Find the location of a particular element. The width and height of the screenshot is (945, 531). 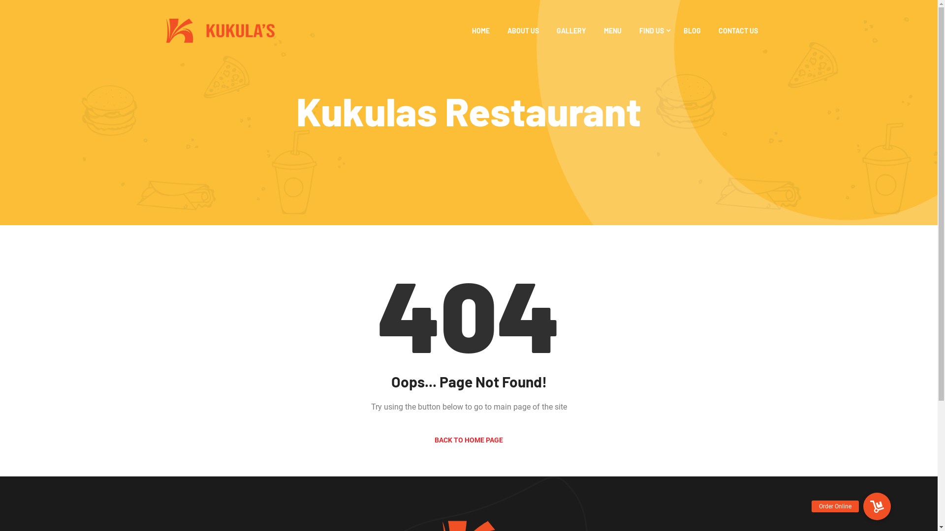

CONTACT US is located at coordinates (738, 30).